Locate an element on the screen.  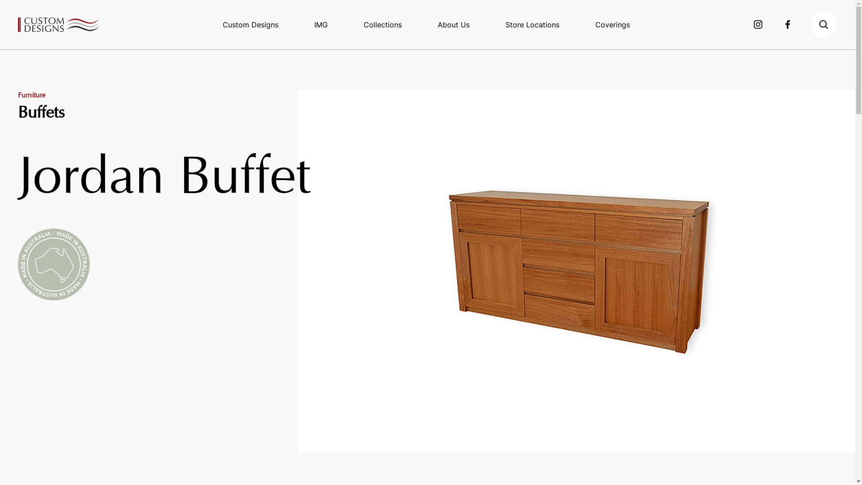
Instagram is located at coordinates (758, 25).